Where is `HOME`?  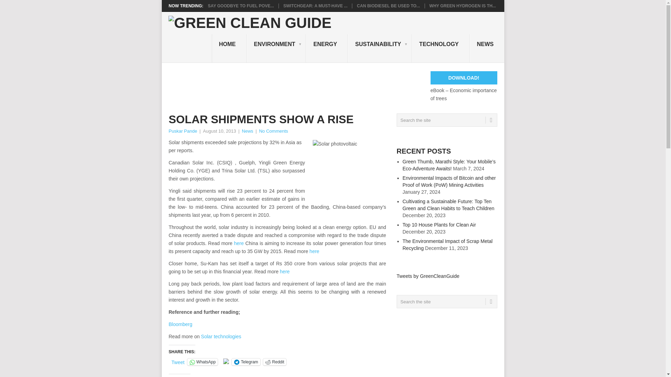 HOME is located at coordinates (229, 49).